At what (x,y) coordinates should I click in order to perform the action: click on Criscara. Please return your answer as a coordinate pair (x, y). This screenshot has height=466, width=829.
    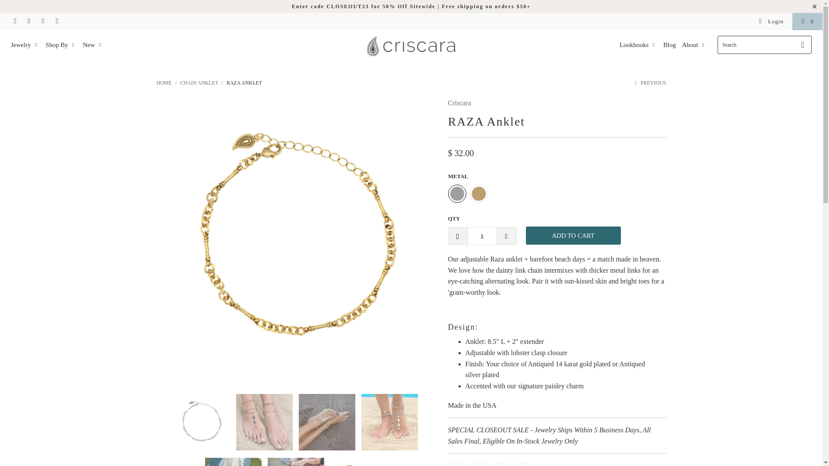
    Looking at the image, I should click on (411, 47).